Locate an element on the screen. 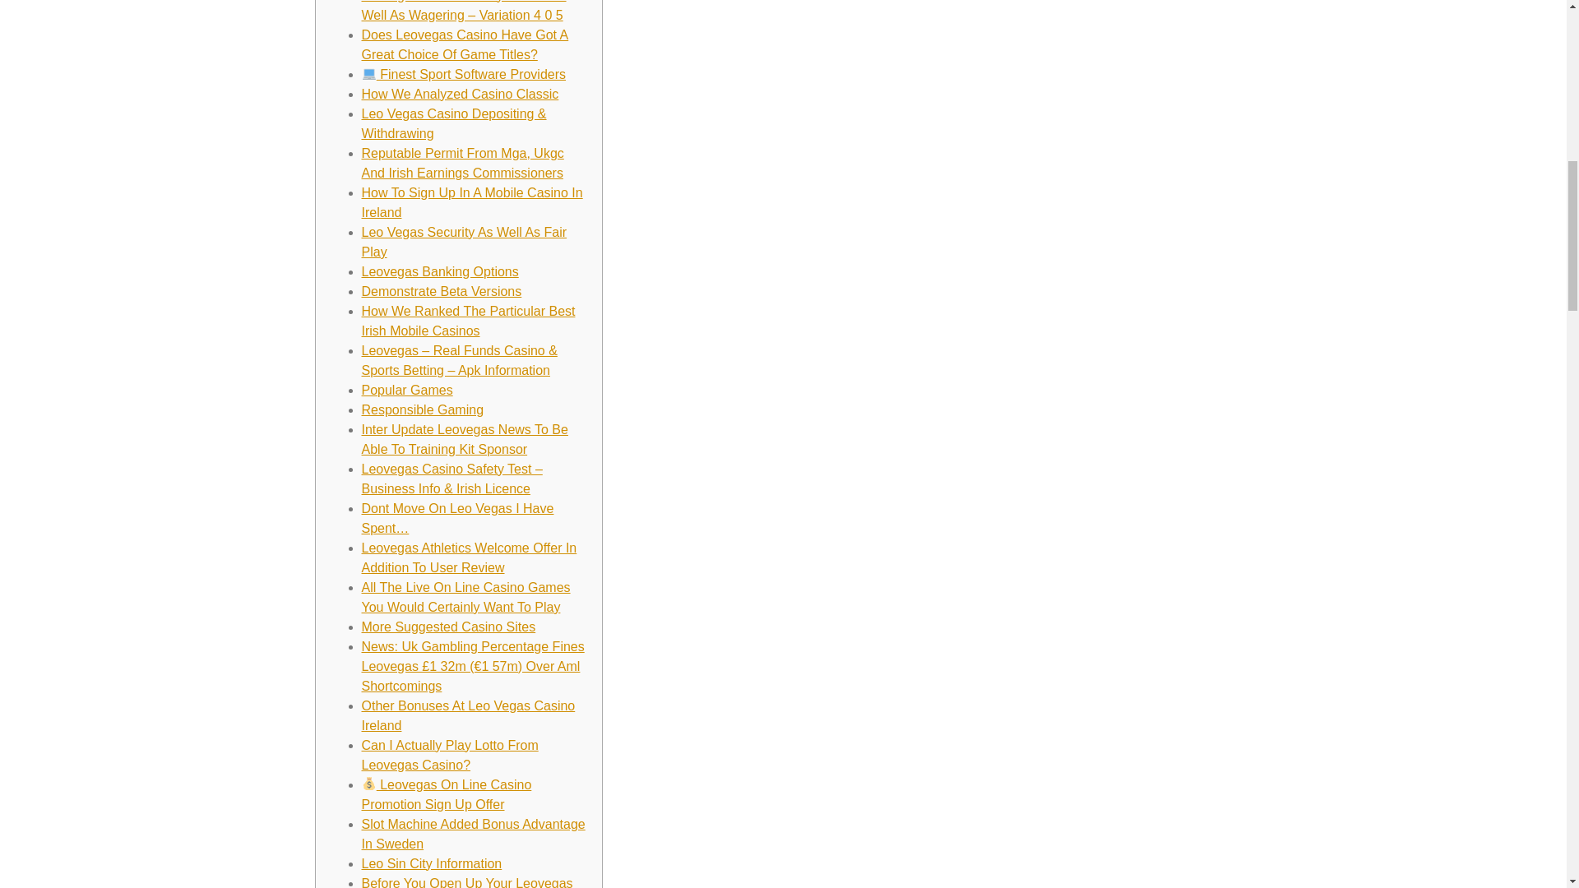  Demonstrate Beta Versions is located at coordinates (442, 291).